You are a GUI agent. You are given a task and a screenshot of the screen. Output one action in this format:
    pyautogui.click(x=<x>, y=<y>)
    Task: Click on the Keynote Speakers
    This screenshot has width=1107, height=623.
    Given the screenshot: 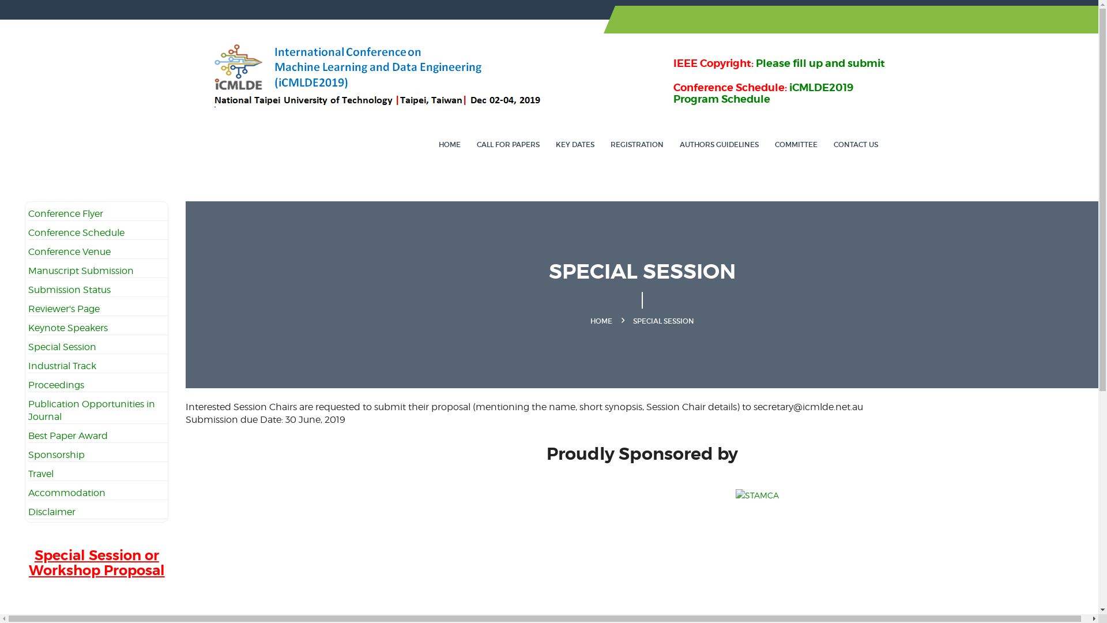 What is the action you would take?
    pyautogui.click(x=68, y=328)
    